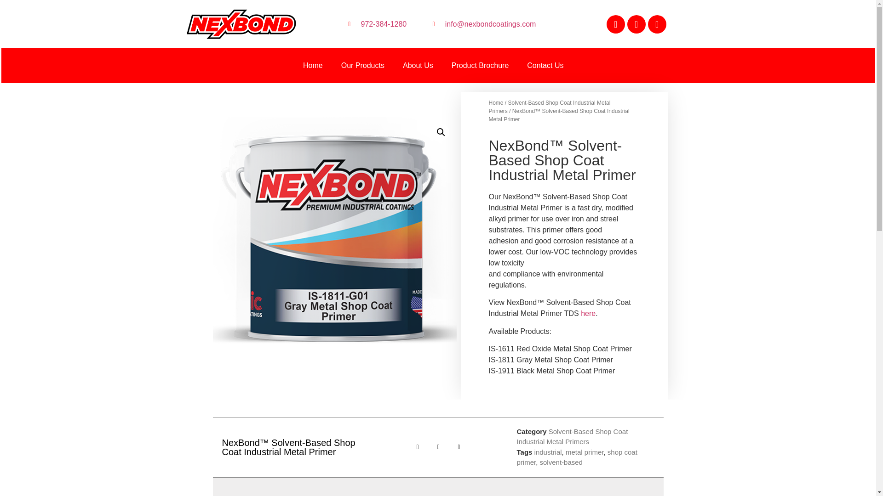 This screenshot has width=883, height=496. What do you see at coordinates (362, 65) in the screenshot?
I see `Our Products` at bounding box center [362, 65].